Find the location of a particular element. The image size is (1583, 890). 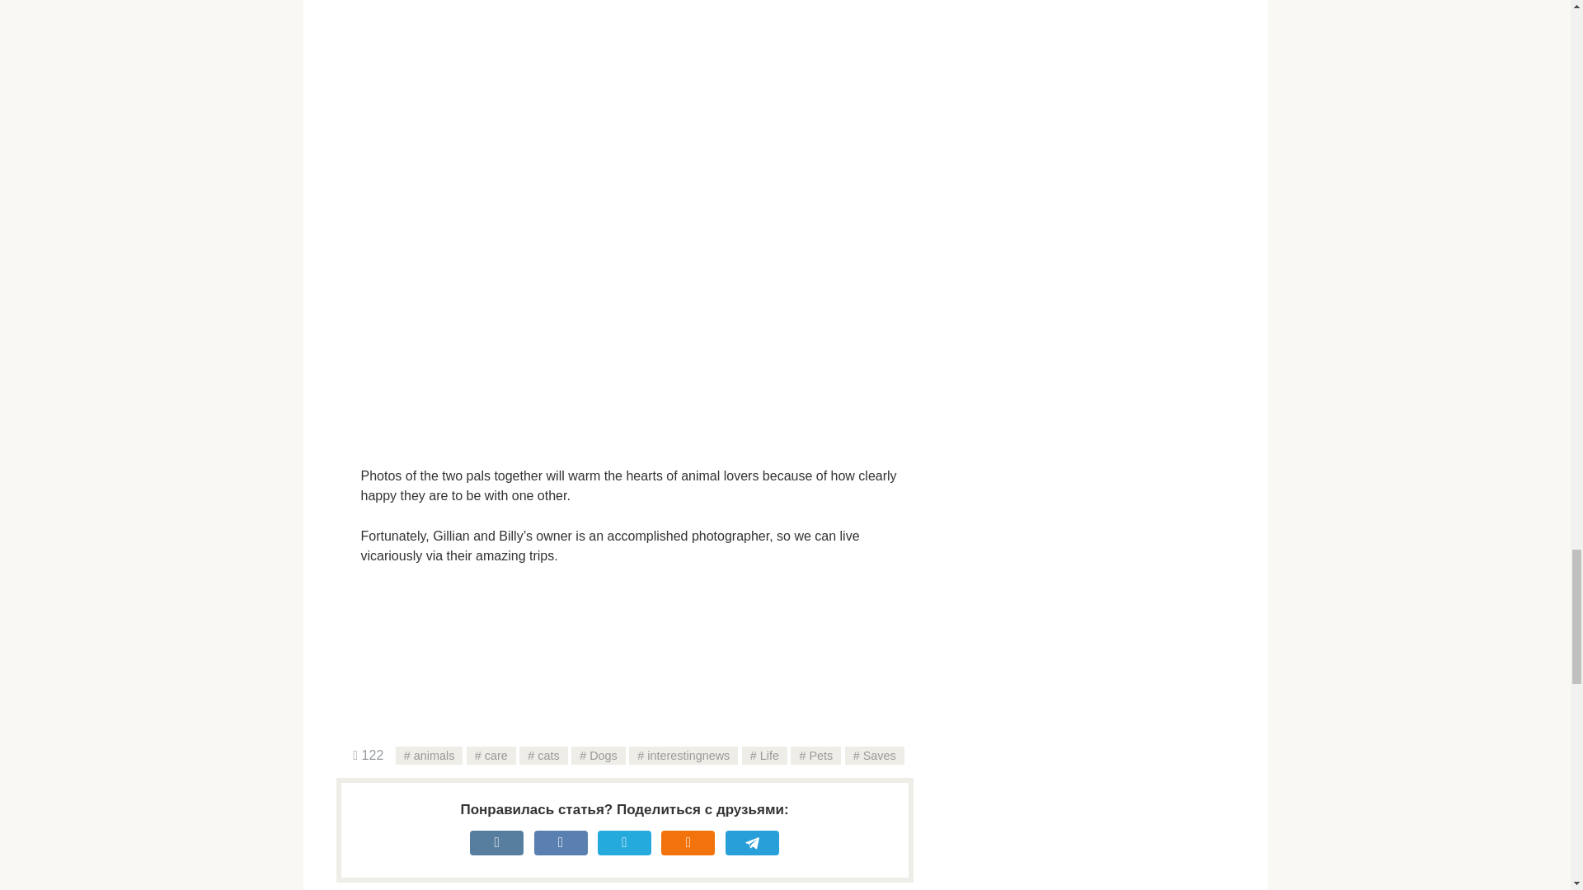

Pets is located at coordinates (815, 755).